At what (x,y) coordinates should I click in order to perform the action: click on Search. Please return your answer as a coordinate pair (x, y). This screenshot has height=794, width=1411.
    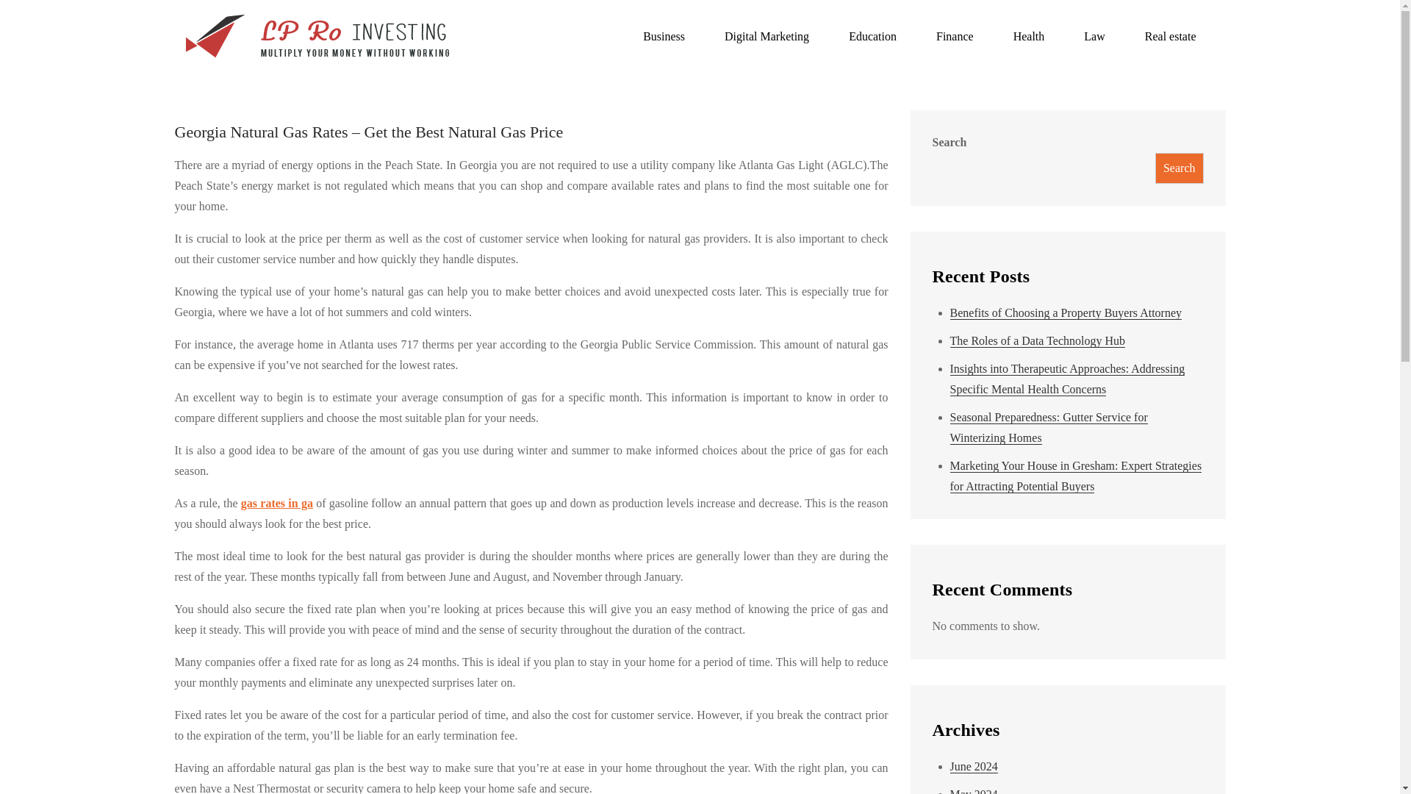
    Looking at the image, I should click on (1179, 168).